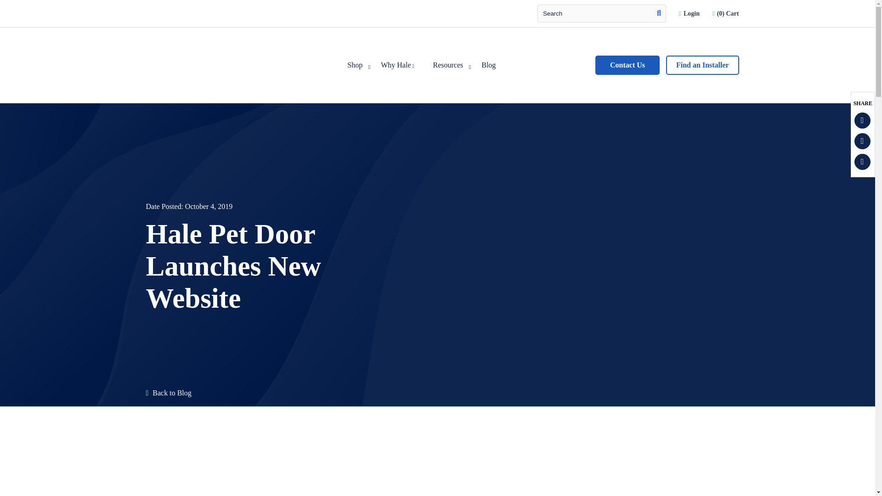 Image resolution: width=882 pixels, height=496 pixels. Describe the element at coordinates (690, 13) in the screenshot. I see `Login` at that location.